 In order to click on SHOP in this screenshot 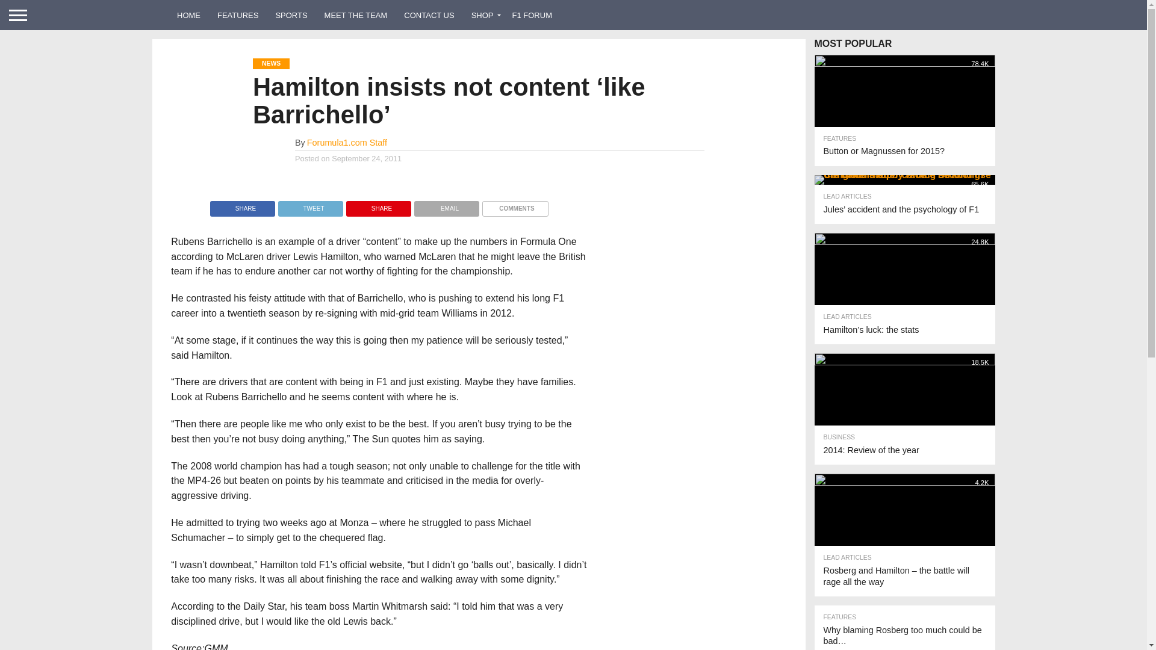, I will do `click(483, 14)`.